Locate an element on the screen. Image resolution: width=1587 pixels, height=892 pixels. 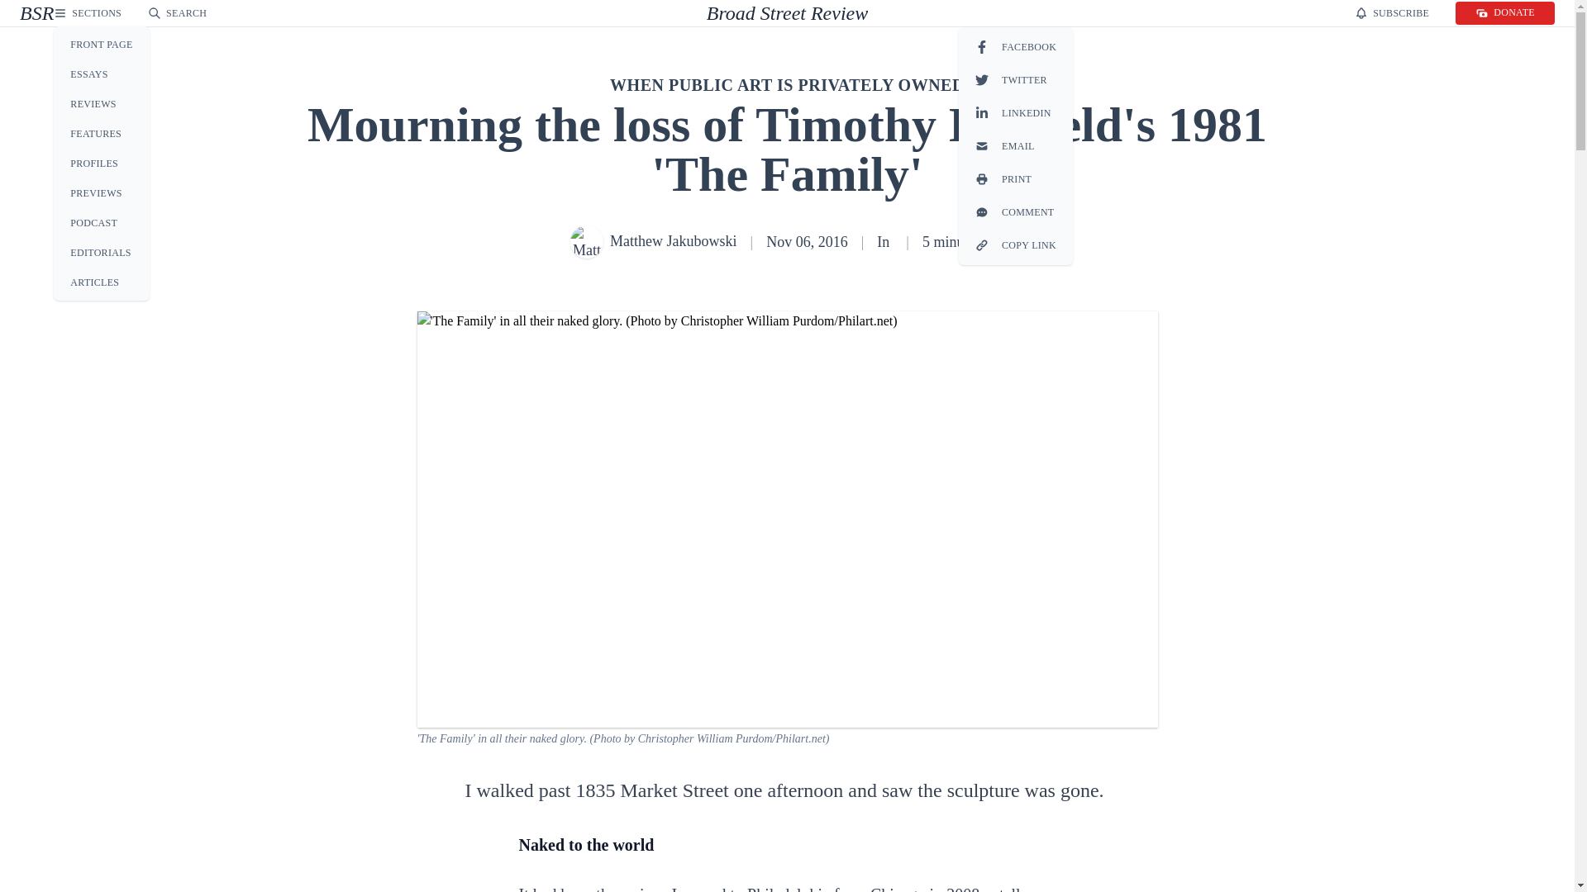
ARTICLES is located at coordinates (584, 12).